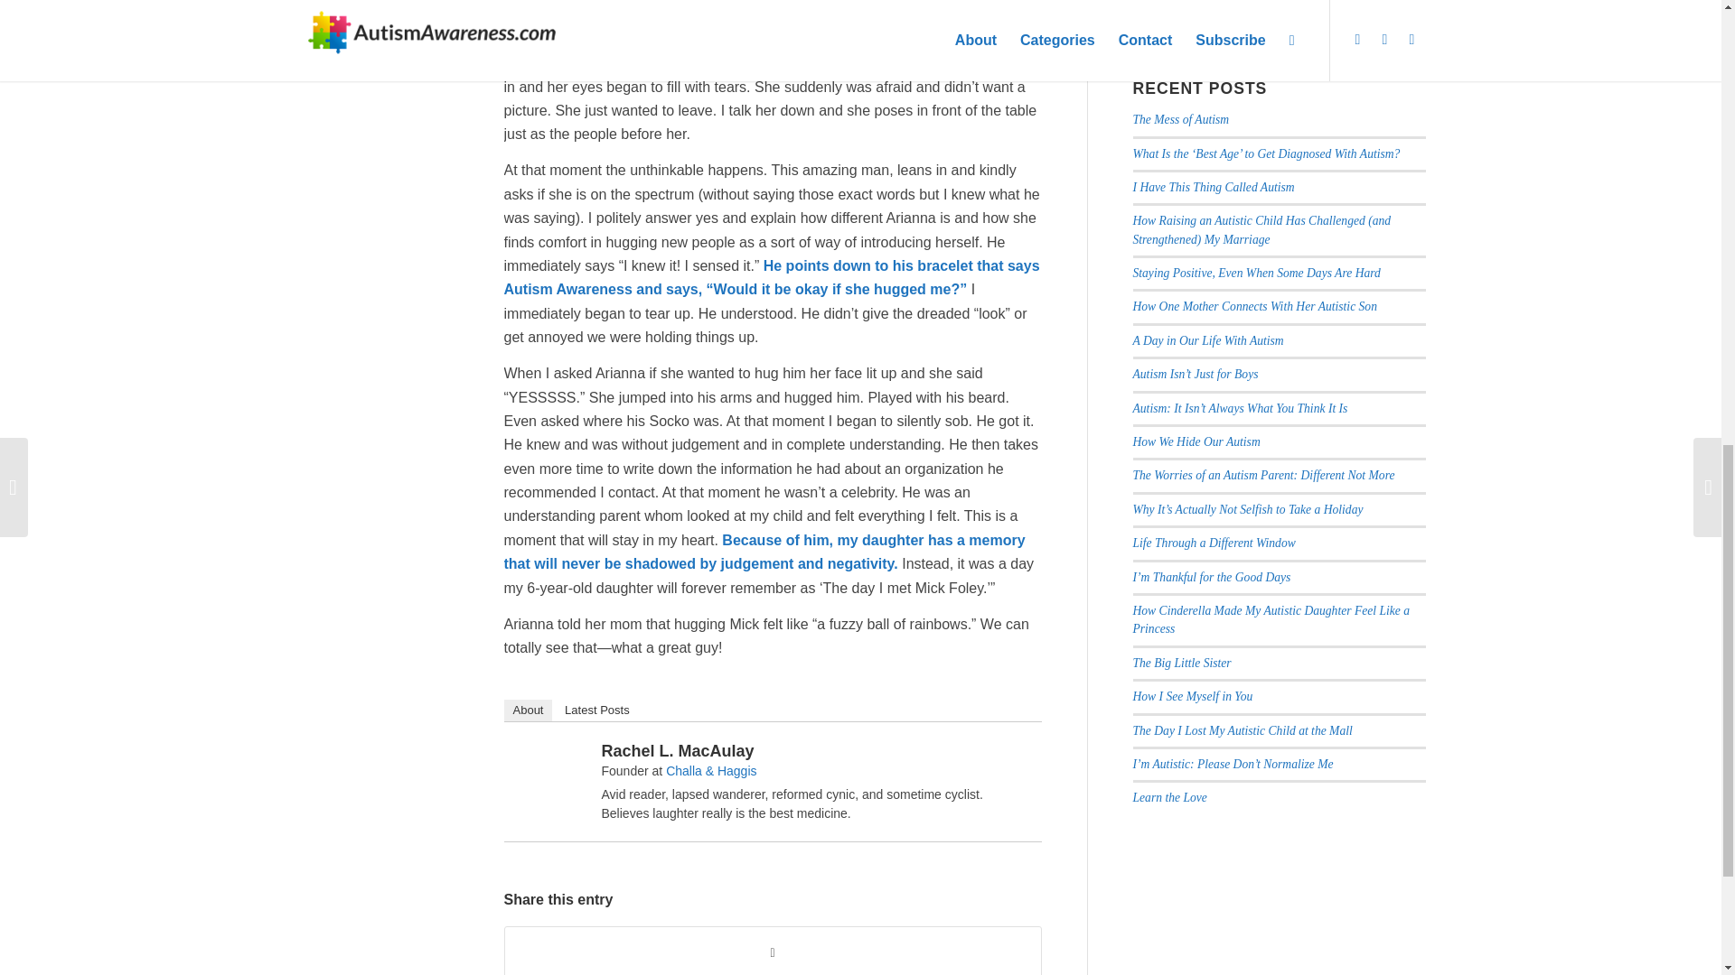 The image size is (1735, 975). What do you see at coordinates (529, 710) in the screenshot?
I see `About` at bounding box center [529, 710].